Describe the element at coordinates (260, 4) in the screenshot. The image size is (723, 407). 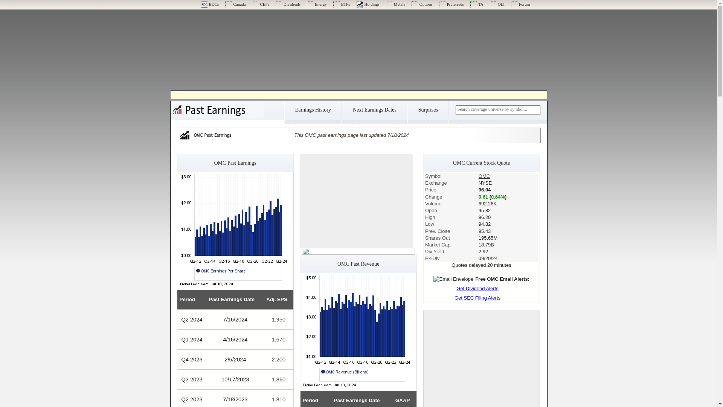
I see `CEF Channel` at that location.